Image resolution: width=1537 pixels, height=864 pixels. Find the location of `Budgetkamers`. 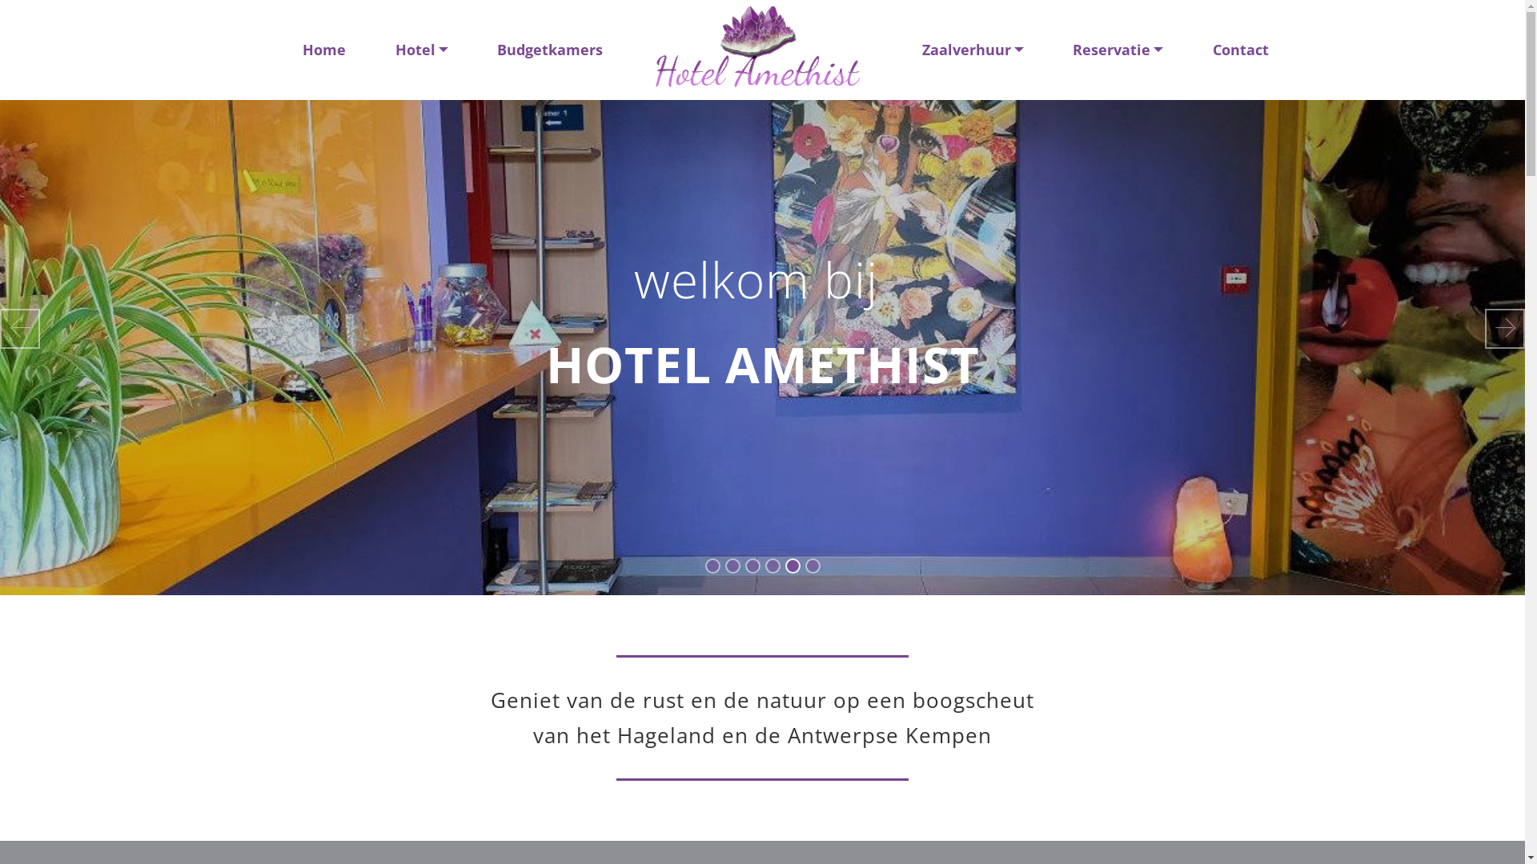

Budgetkamers is located at coordinates (549, 50).